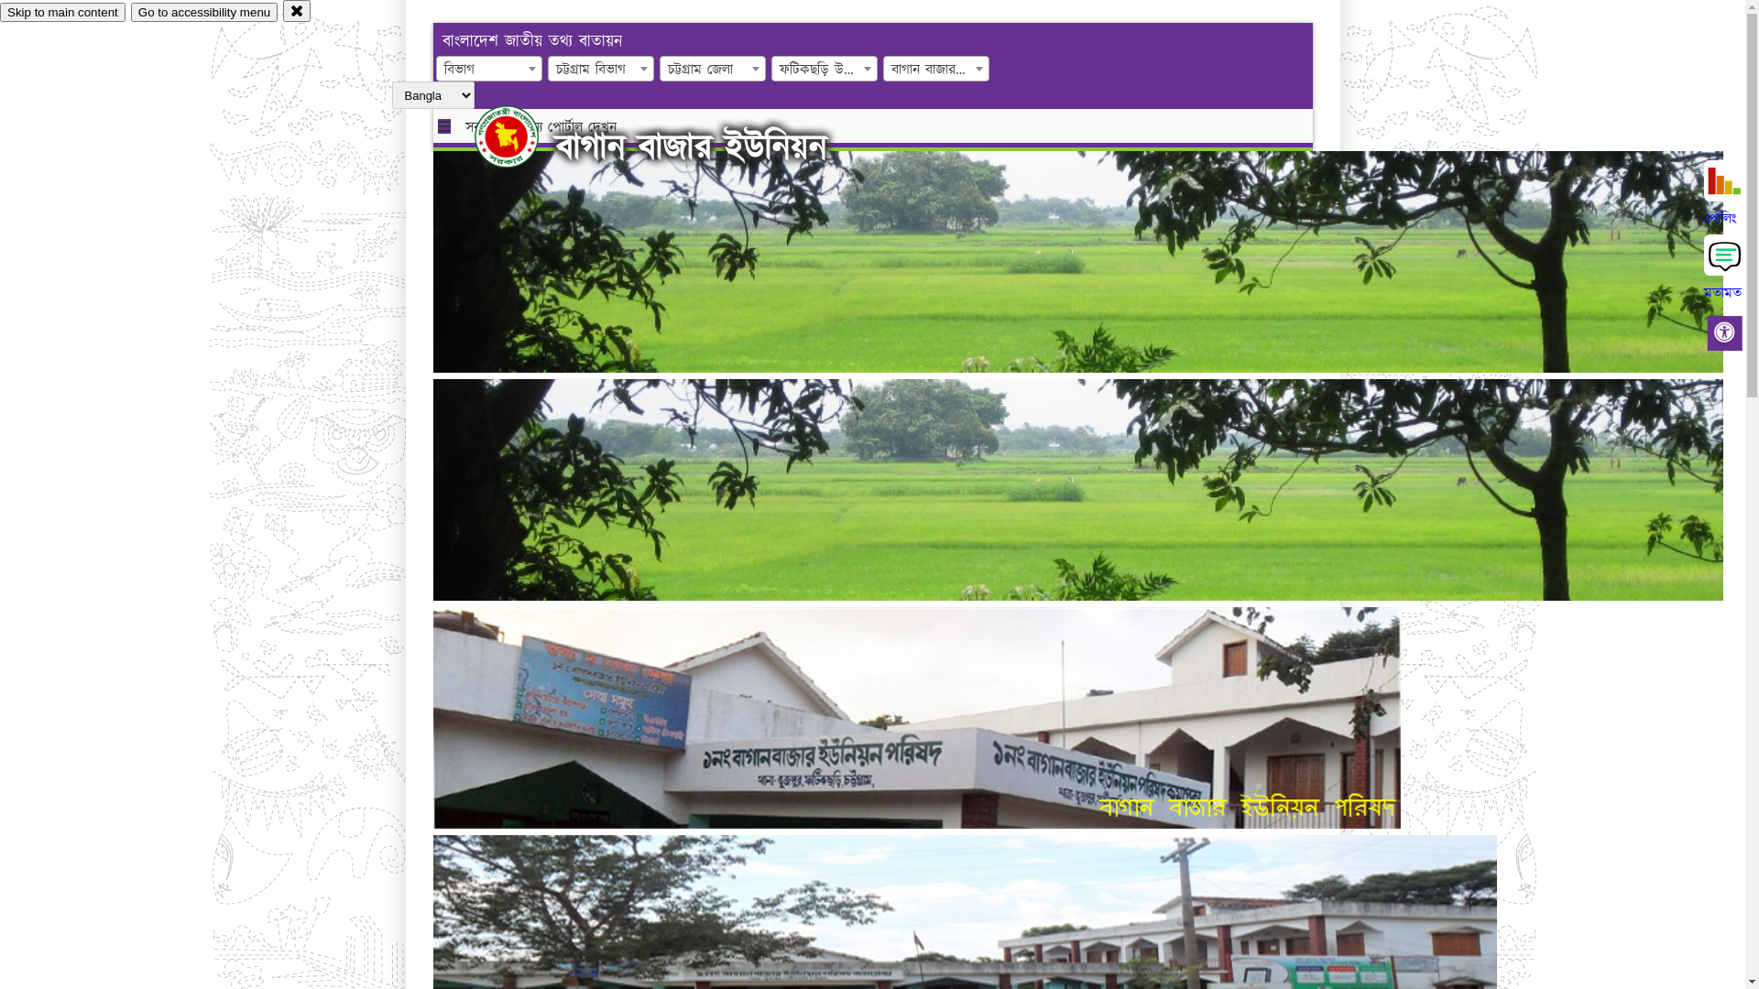 The height and width of the screenshot is (989, 1759). What do you see at coordinates (204, 13) in the screenshot?
I see `Go to accessibility menu` at bounding box center [204, 13].